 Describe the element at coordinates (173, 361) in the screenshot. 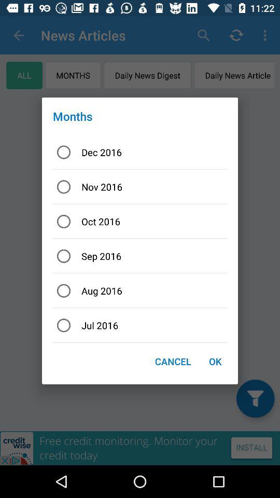

I see `choose cancel item` at that location.